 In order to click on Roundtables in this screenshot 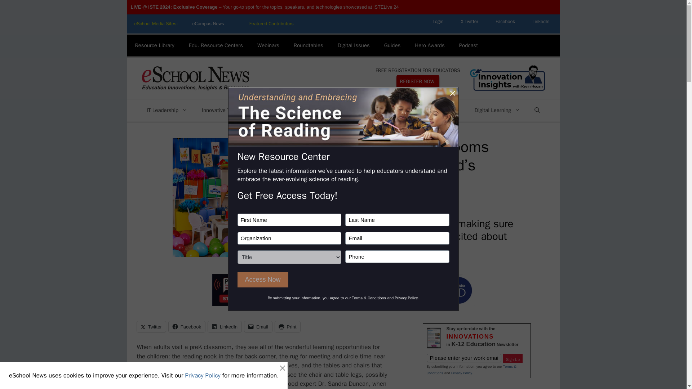, I will do `click(309, 45)`.